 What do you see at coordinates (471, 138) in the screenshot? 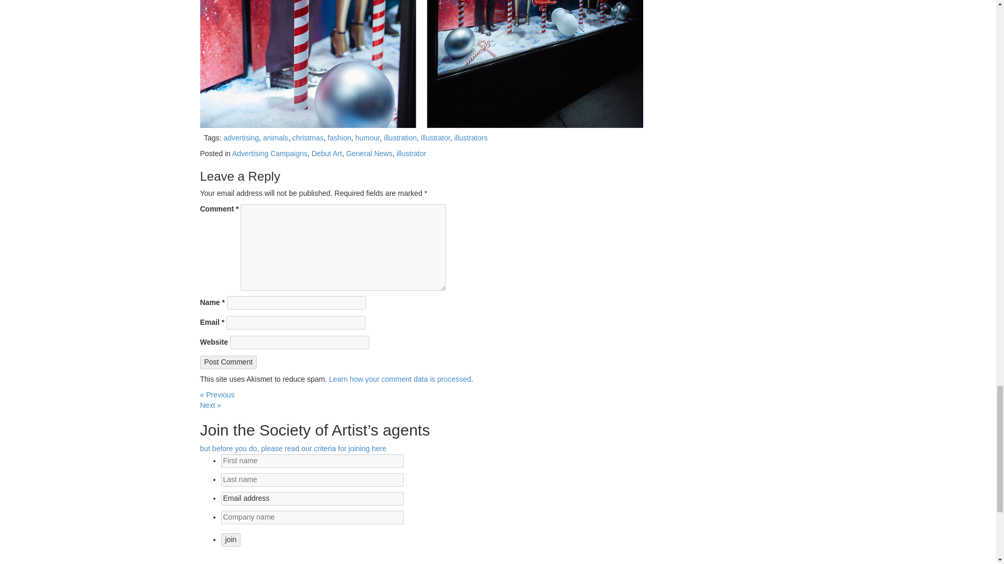
I see `illustrators` at bounding box center [471, 138].